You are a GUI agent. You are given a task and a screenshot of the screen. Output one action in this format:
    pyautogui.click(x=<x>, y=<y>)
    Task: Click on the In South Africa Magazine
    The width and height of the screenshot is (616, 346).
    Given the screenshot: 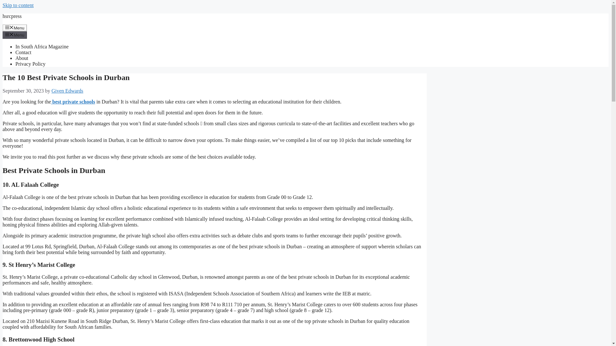 What is the action you would take?
    pyautogui.click(x=42, y=47)
    